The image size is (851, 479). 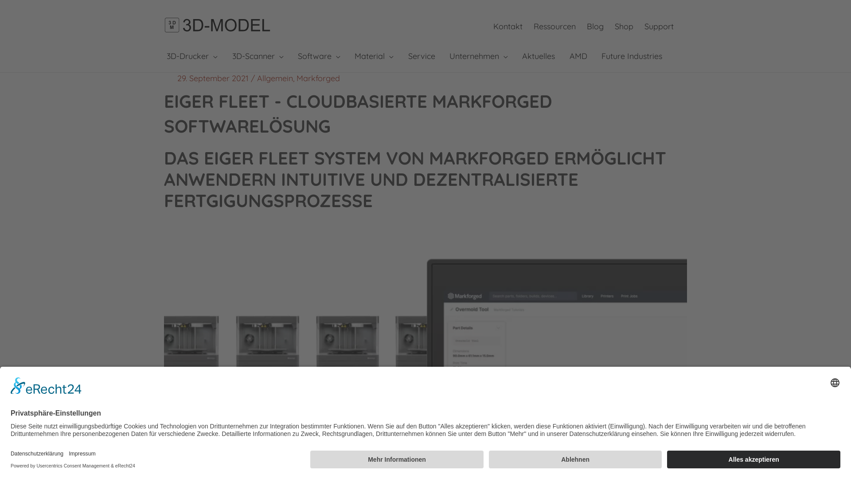 What do you see at coordinates (539, 56) in the screenshot?
I see `Aktuelles` at bounding box center [539, 56].